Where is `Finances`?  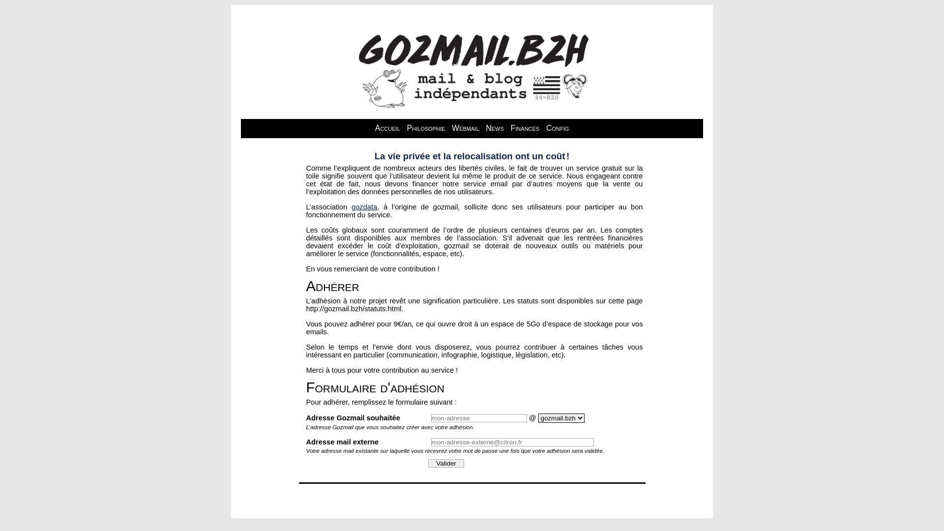
Finances is located at coordinates (525, 128).